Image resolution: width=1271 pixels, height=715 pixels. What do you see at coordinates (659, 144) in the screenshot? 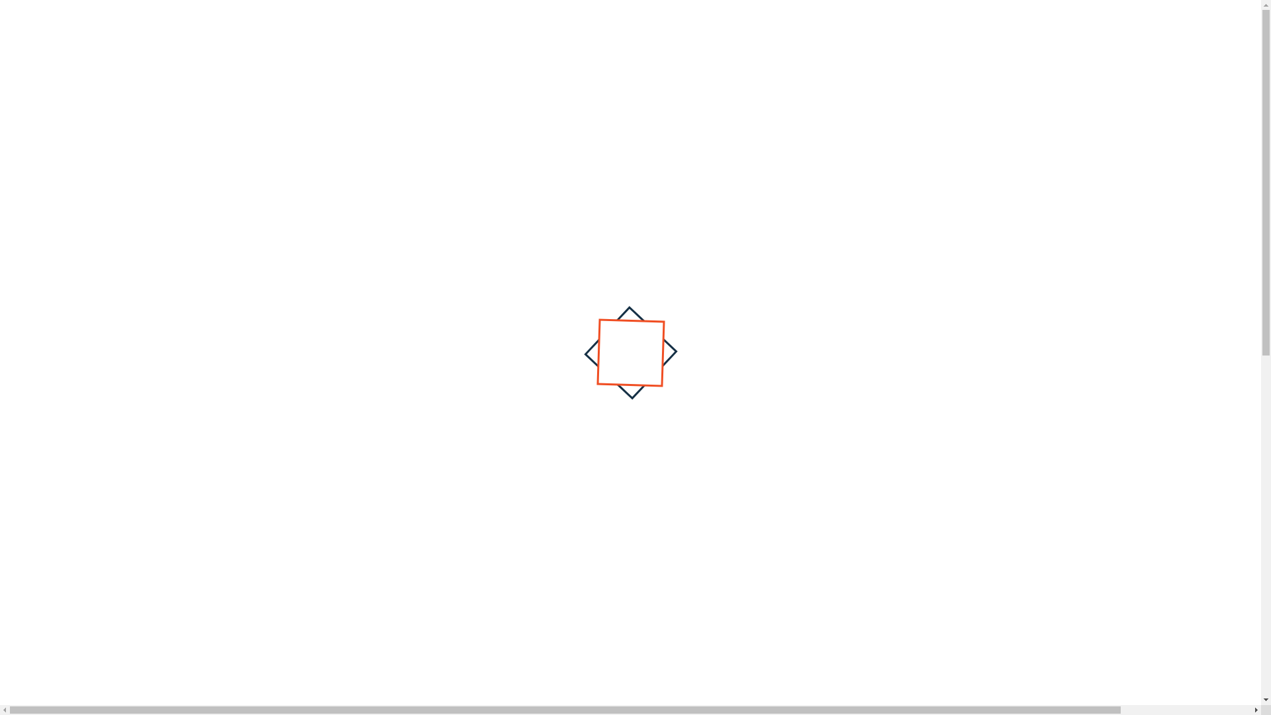
I see `SHOP` at bounding box center [659, 144].